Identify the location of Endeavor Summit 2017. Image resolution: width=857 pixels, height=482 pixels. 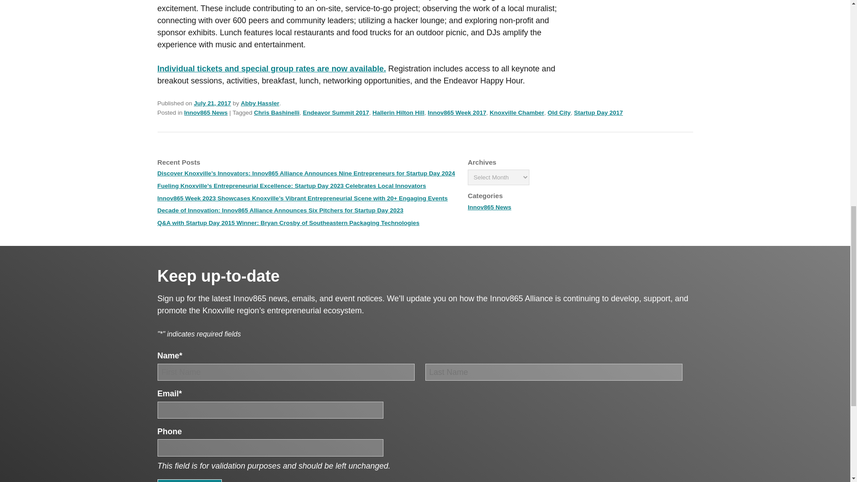
(336, 112).